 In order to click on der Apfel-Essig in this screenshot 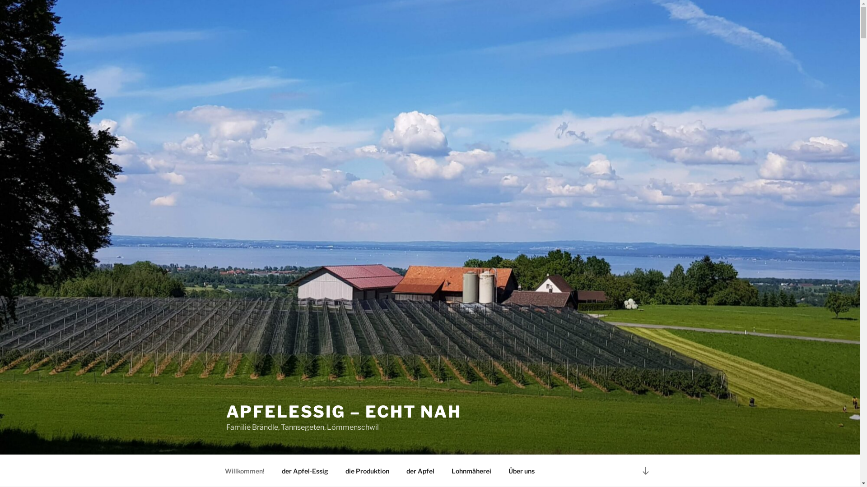, I will do `click(305, 471)`.